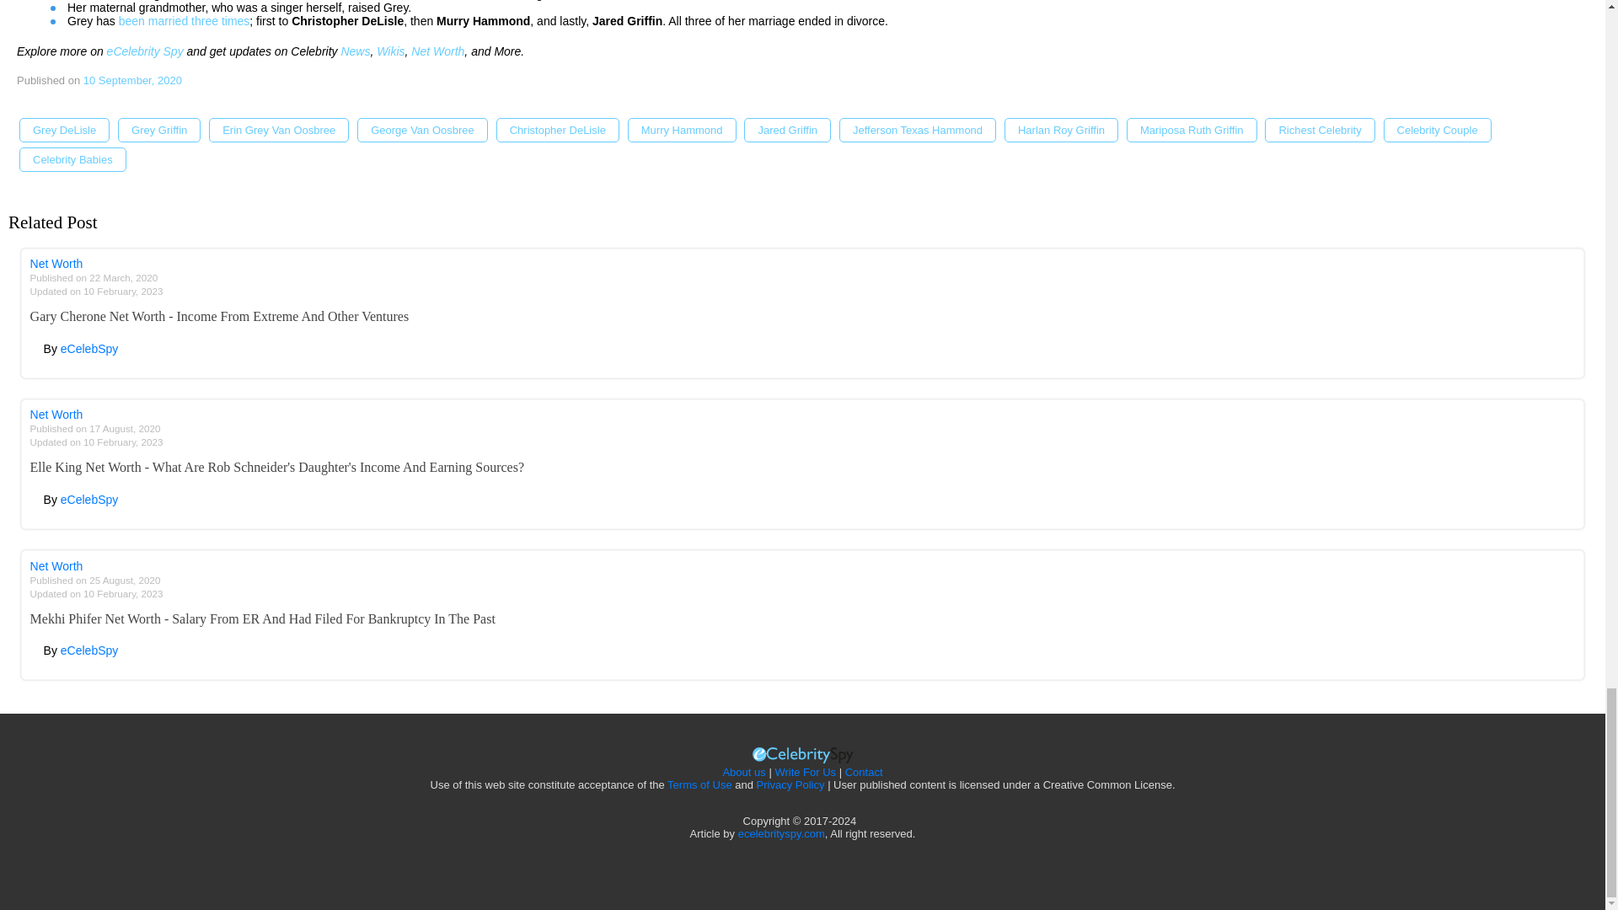 This screenshot has width=1618, height=910. Describe the element at coordinates (1320, 130) in the screenshot. I see `Richest Celebrity` at that location.